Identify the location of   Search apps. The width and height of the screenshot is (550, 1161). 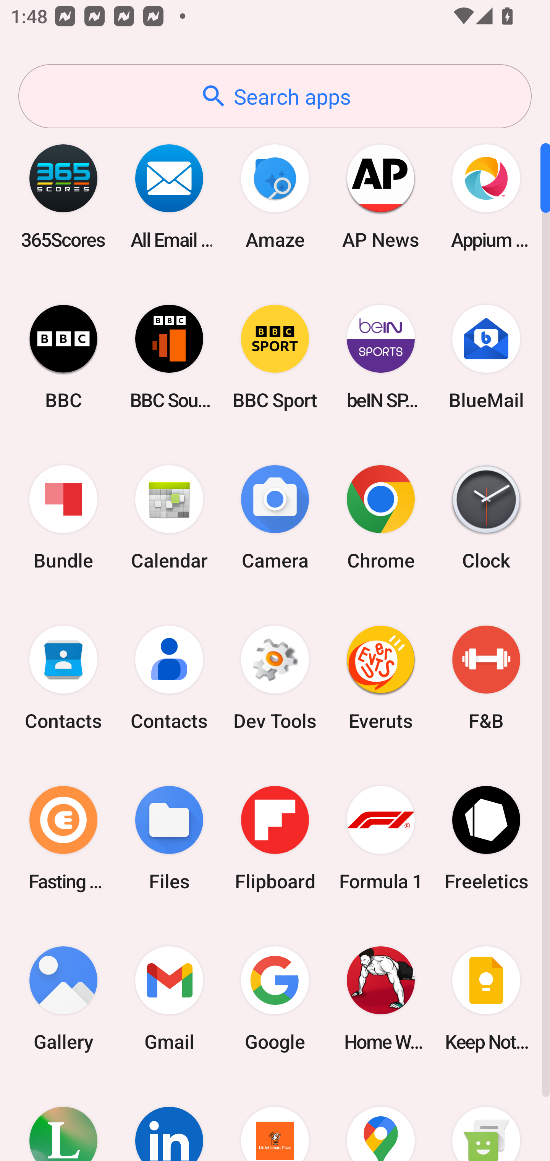
(275, 96).